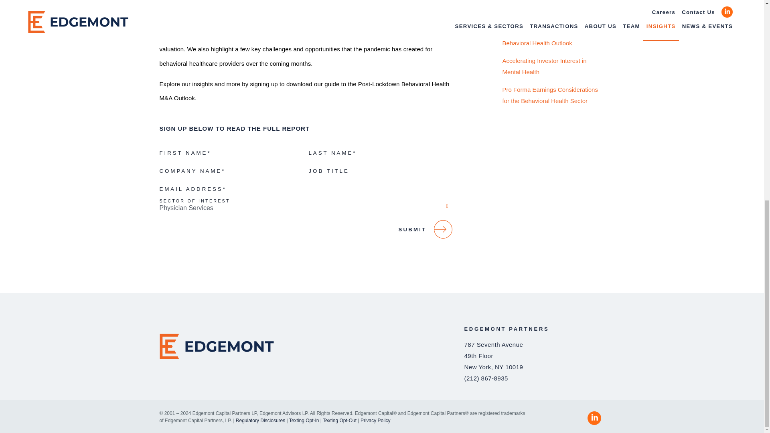  Describe the element at coordinates (553, 8) in the screenshot. I see `Telehealth` at that location.